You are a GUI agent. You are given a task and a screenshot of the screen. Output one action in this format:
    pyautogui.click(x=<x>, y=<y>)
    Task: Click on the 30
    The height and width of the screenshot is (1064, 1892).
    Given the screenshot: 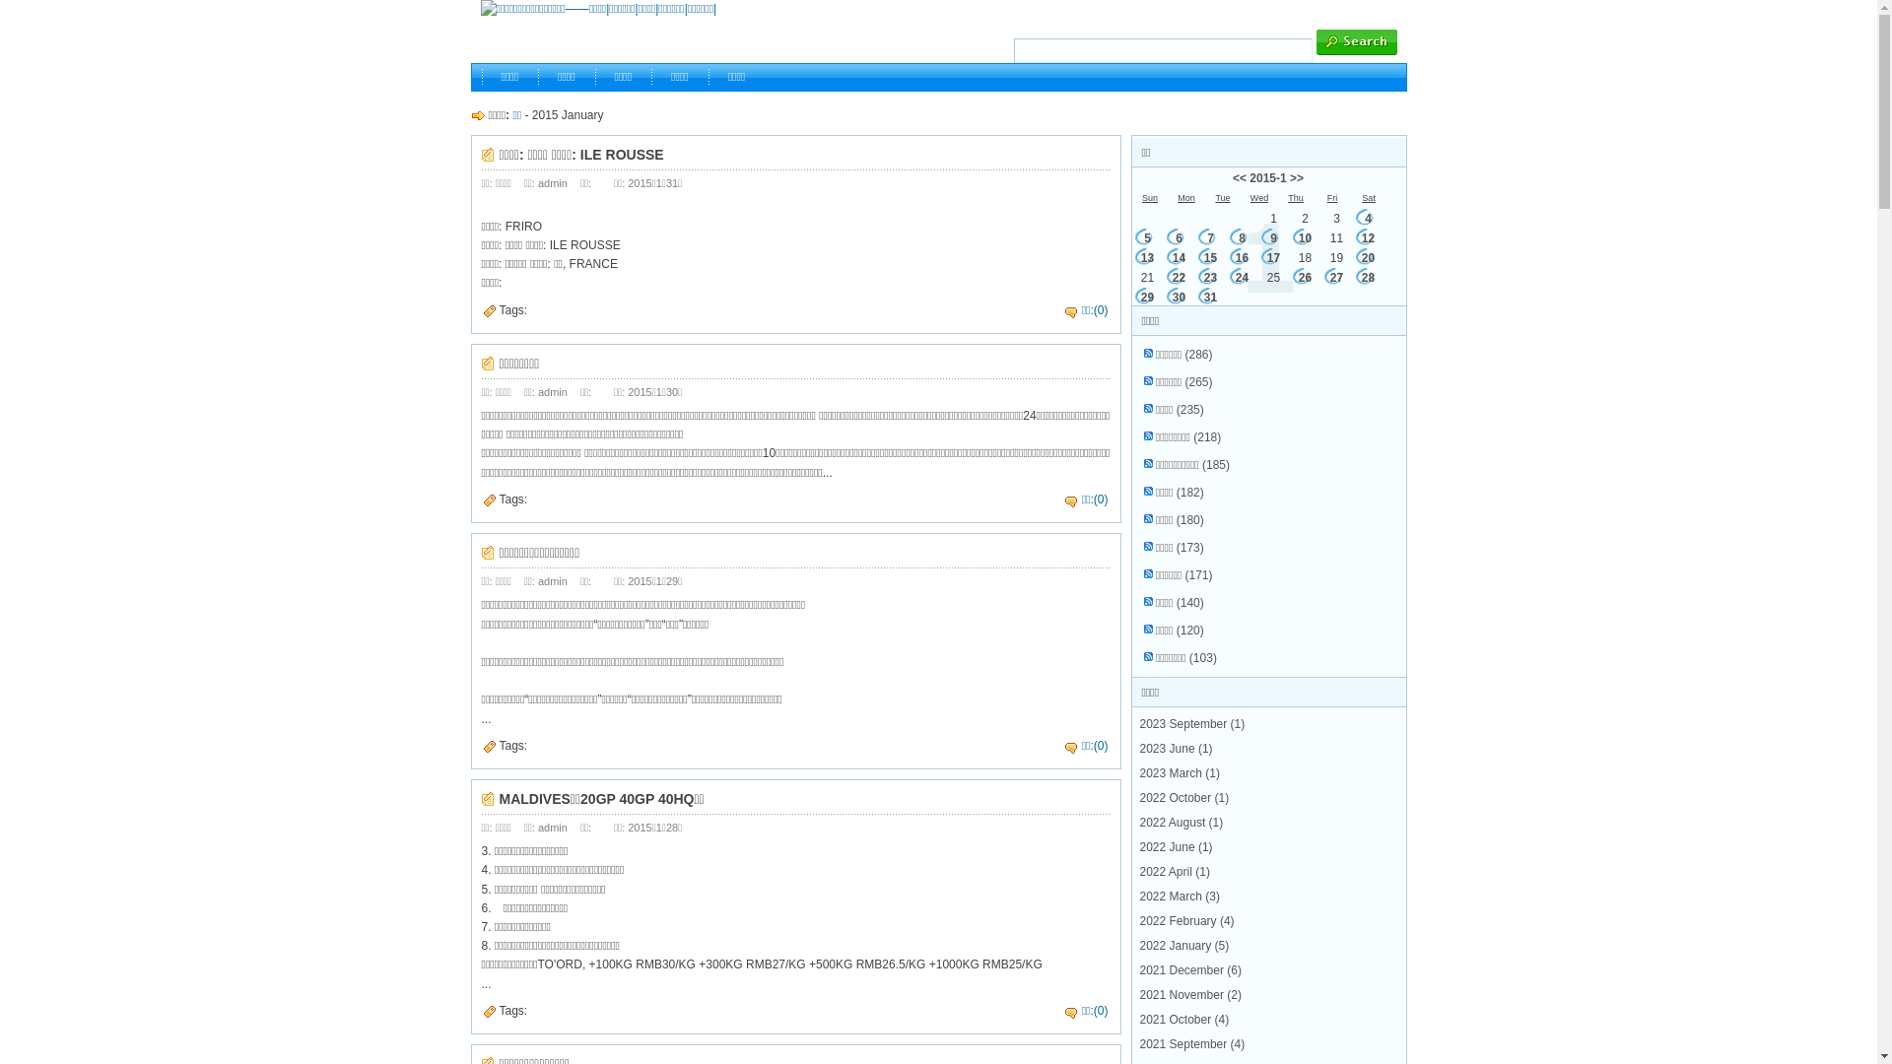 What is the action you would take?
    pyautogui.click(x=1179, y=298)
    